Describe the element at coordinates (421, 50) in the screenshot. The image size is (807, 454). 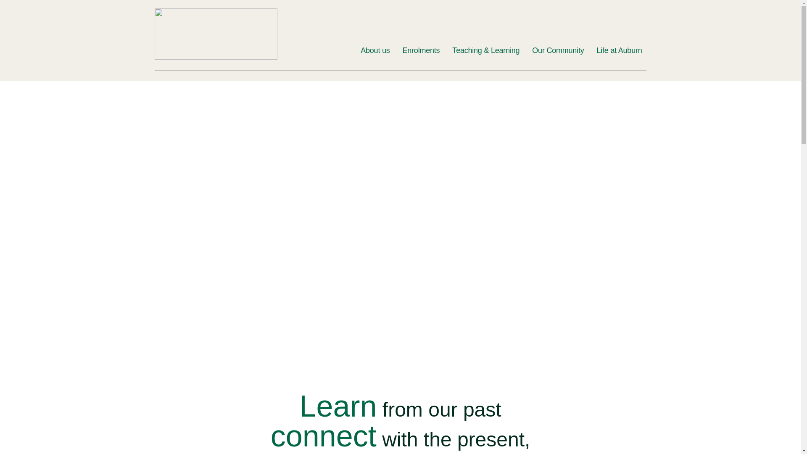
I see `Enrolments` at that location.